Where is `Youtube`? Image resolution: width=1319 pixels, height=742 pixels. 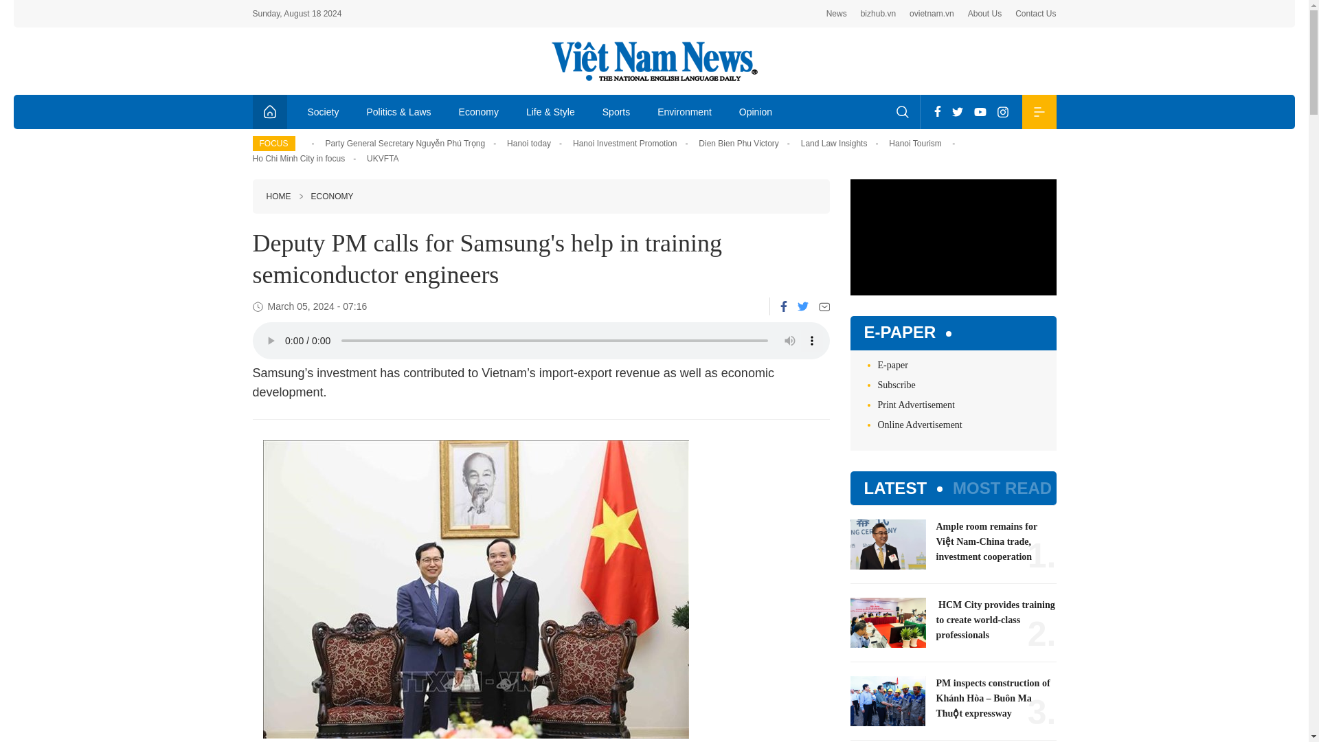 Youtube is located at coordinates (980, 111).